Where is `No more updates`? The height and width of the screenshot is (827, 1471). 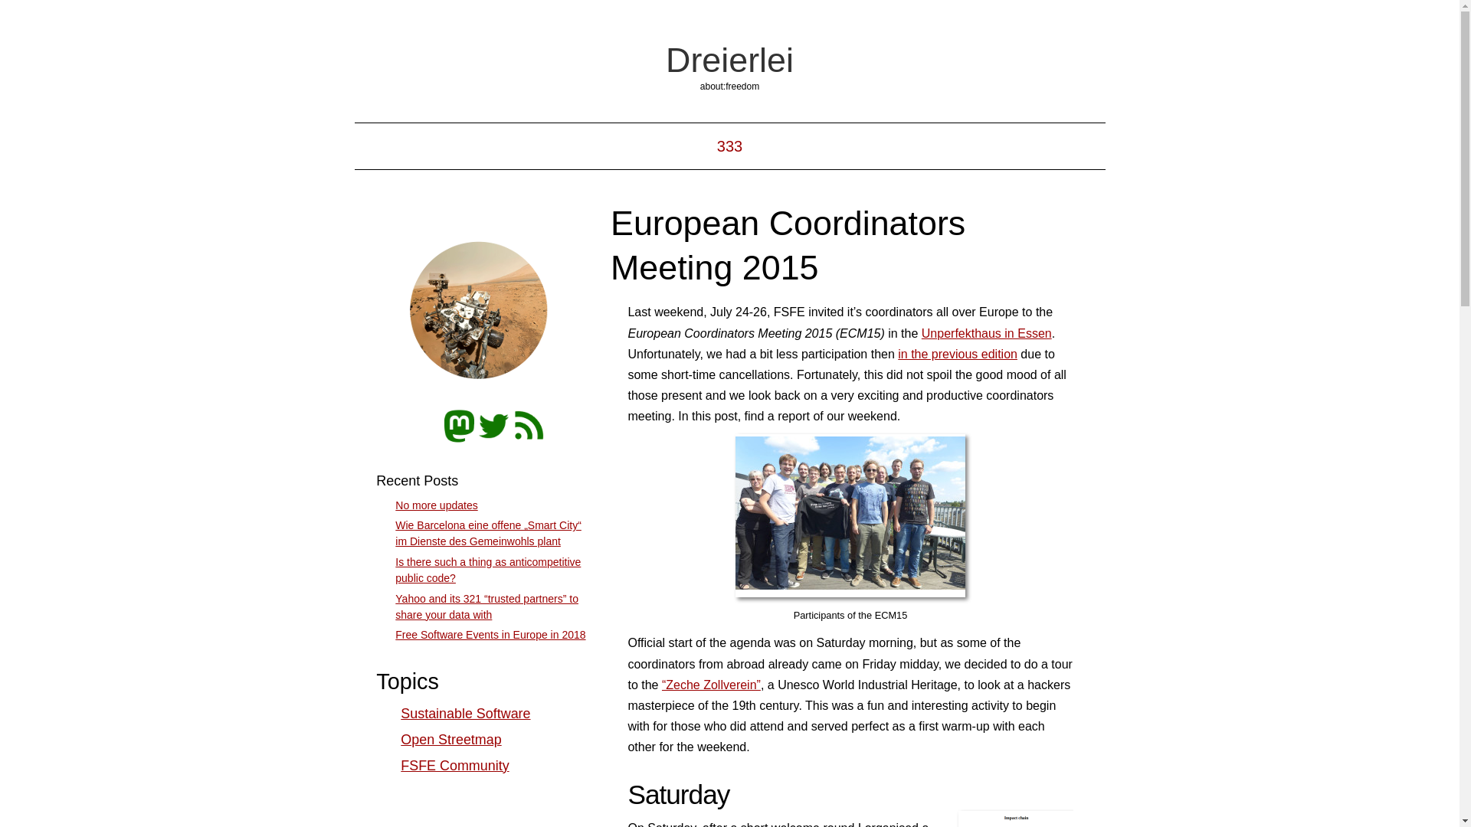 No more updates is located at coordinates (436, 505).